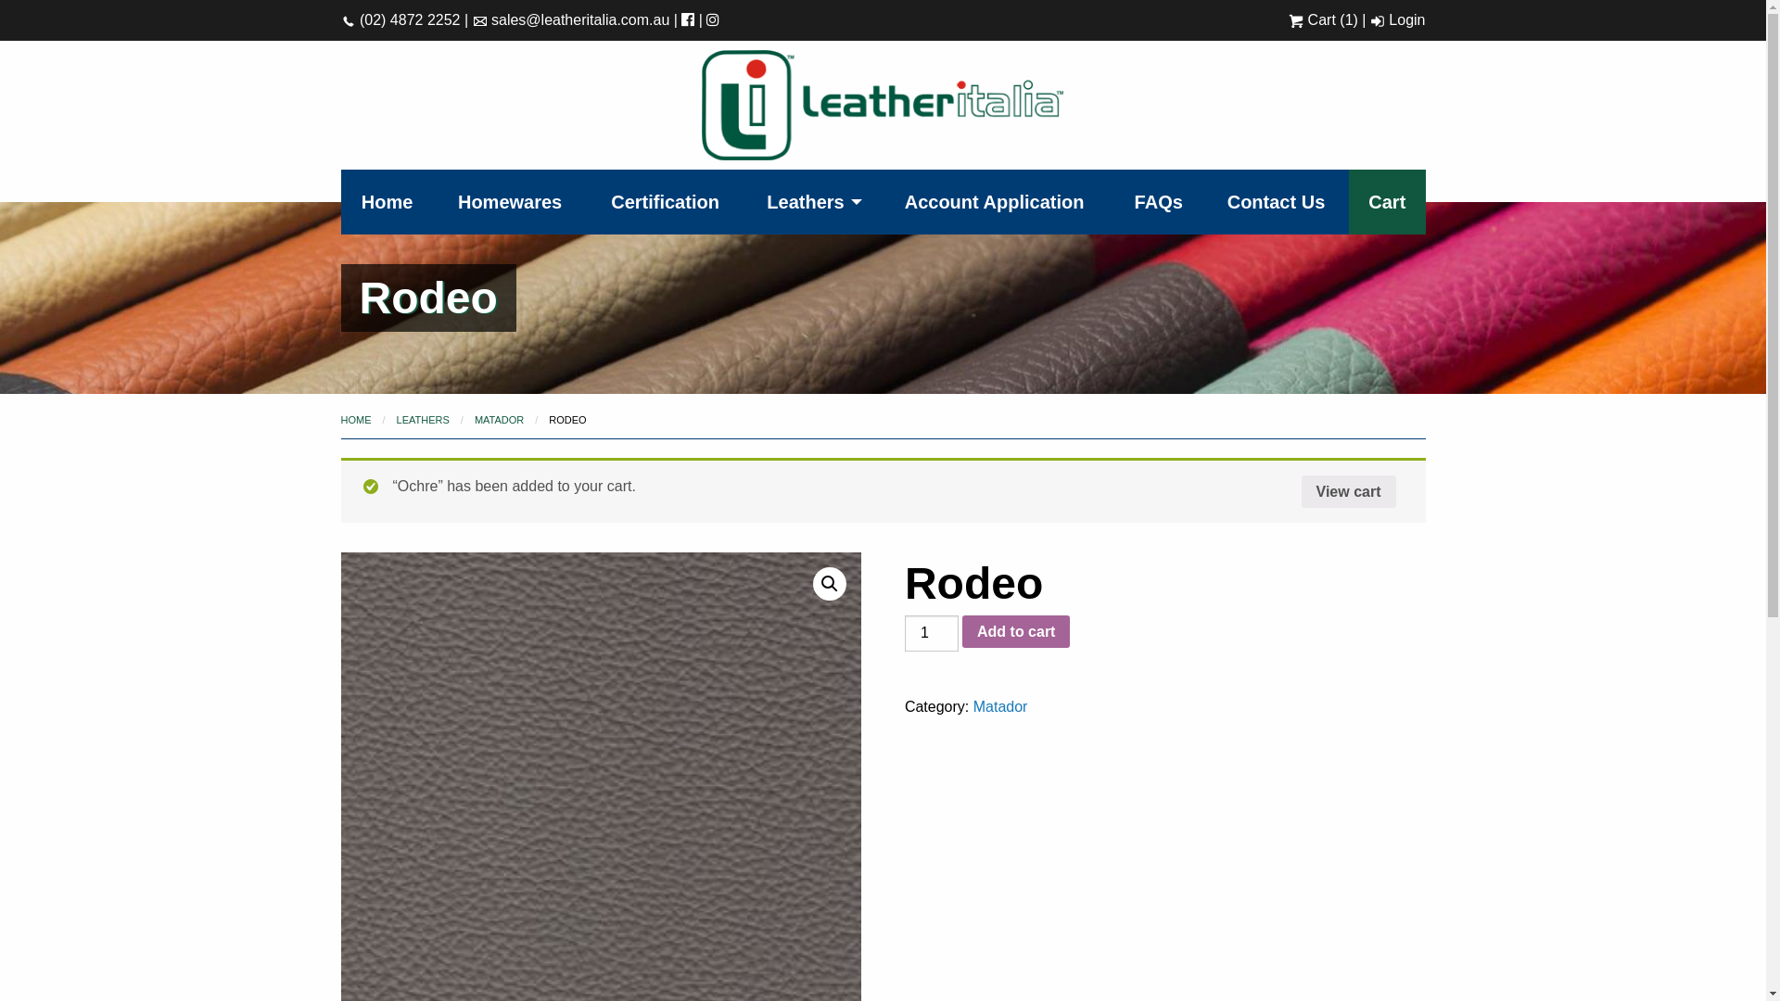 The image size is (1780, 1001). Describe the element at coordinates (1349, 492) in the screenshot. I see `View cart` at that location.